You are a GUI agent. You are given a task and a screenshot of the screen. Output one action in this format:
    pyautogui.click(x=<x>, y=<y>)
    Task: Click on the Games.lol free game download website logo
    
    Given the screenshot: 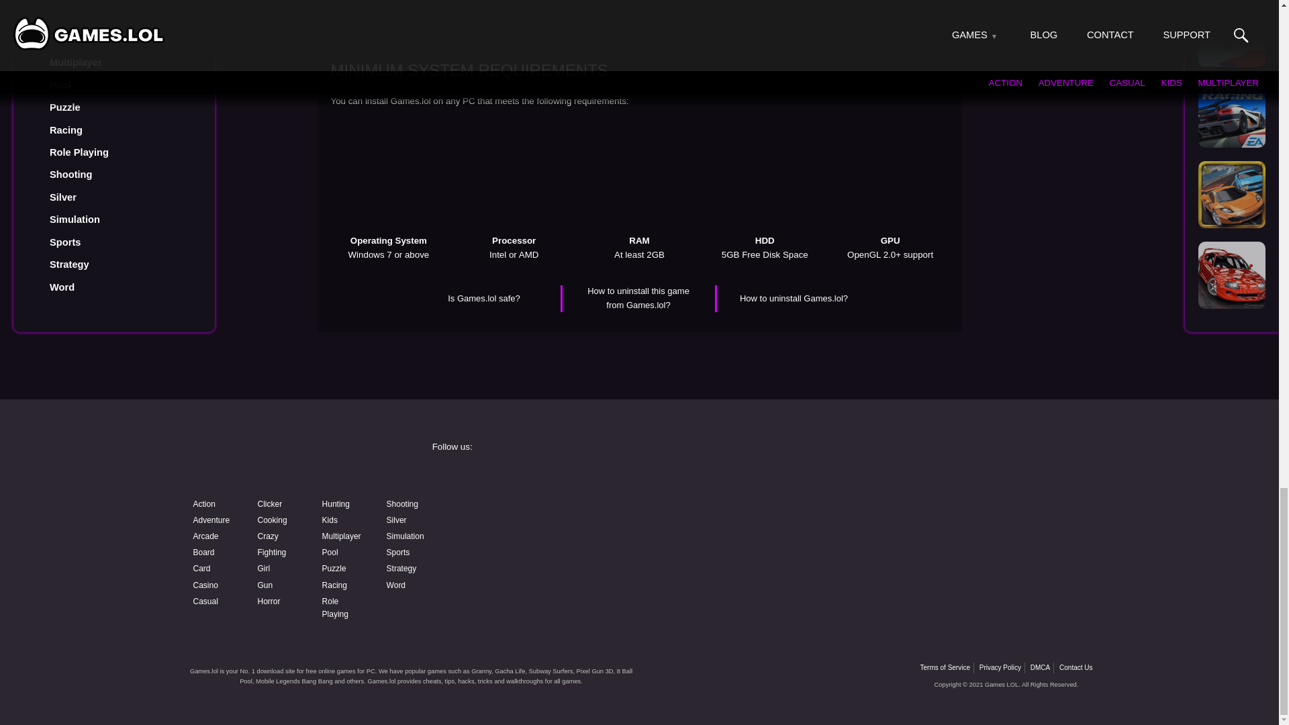 What is the action you would take?
    pyautogui.click(x=283, y=459)
    